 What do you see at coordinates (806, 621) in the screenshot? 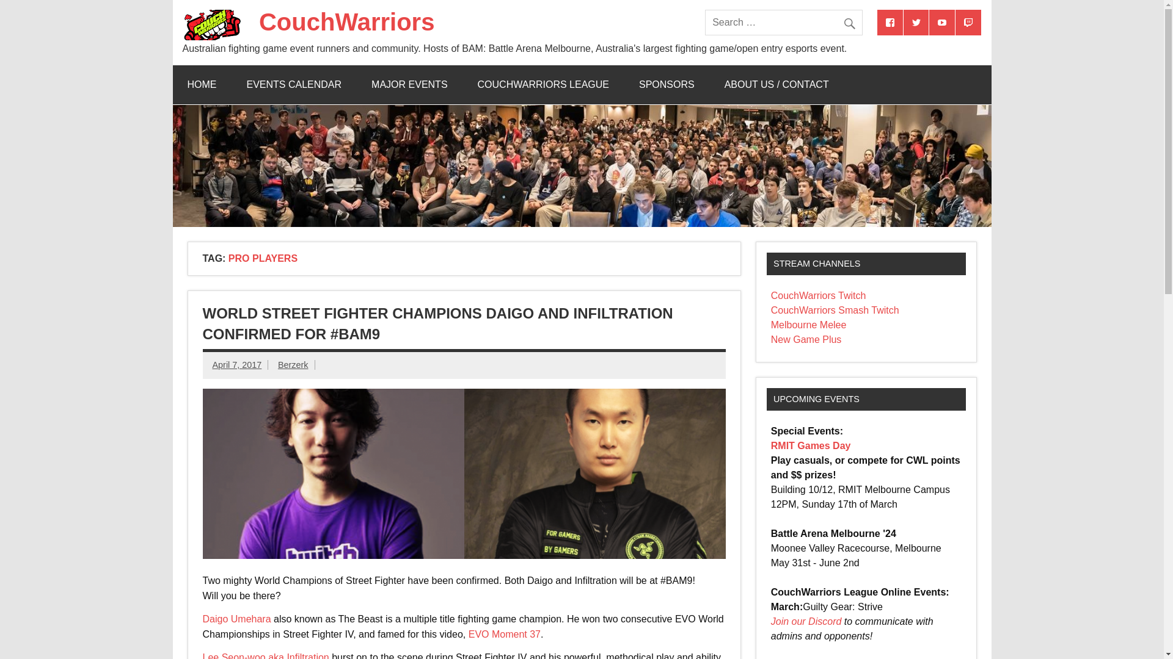
I see `Join our Discord` at bounding box center [806, 621].